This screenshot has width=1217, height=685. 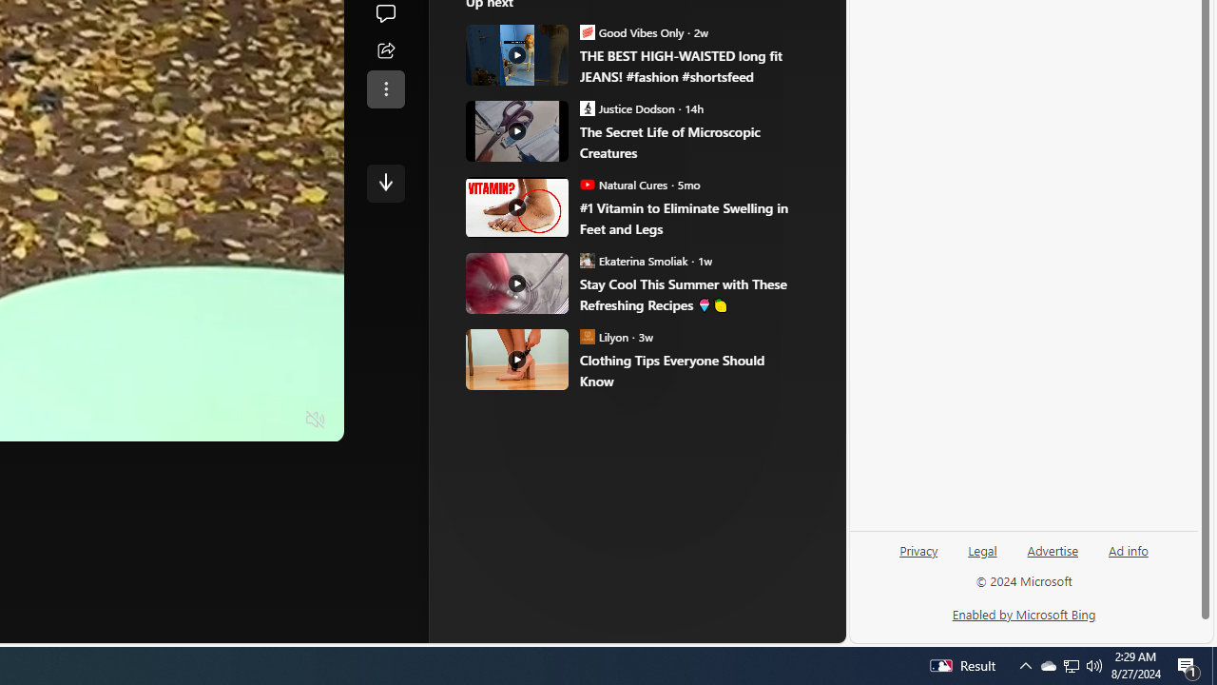 I want to click on Lilyon, so click(x=588, y=337).